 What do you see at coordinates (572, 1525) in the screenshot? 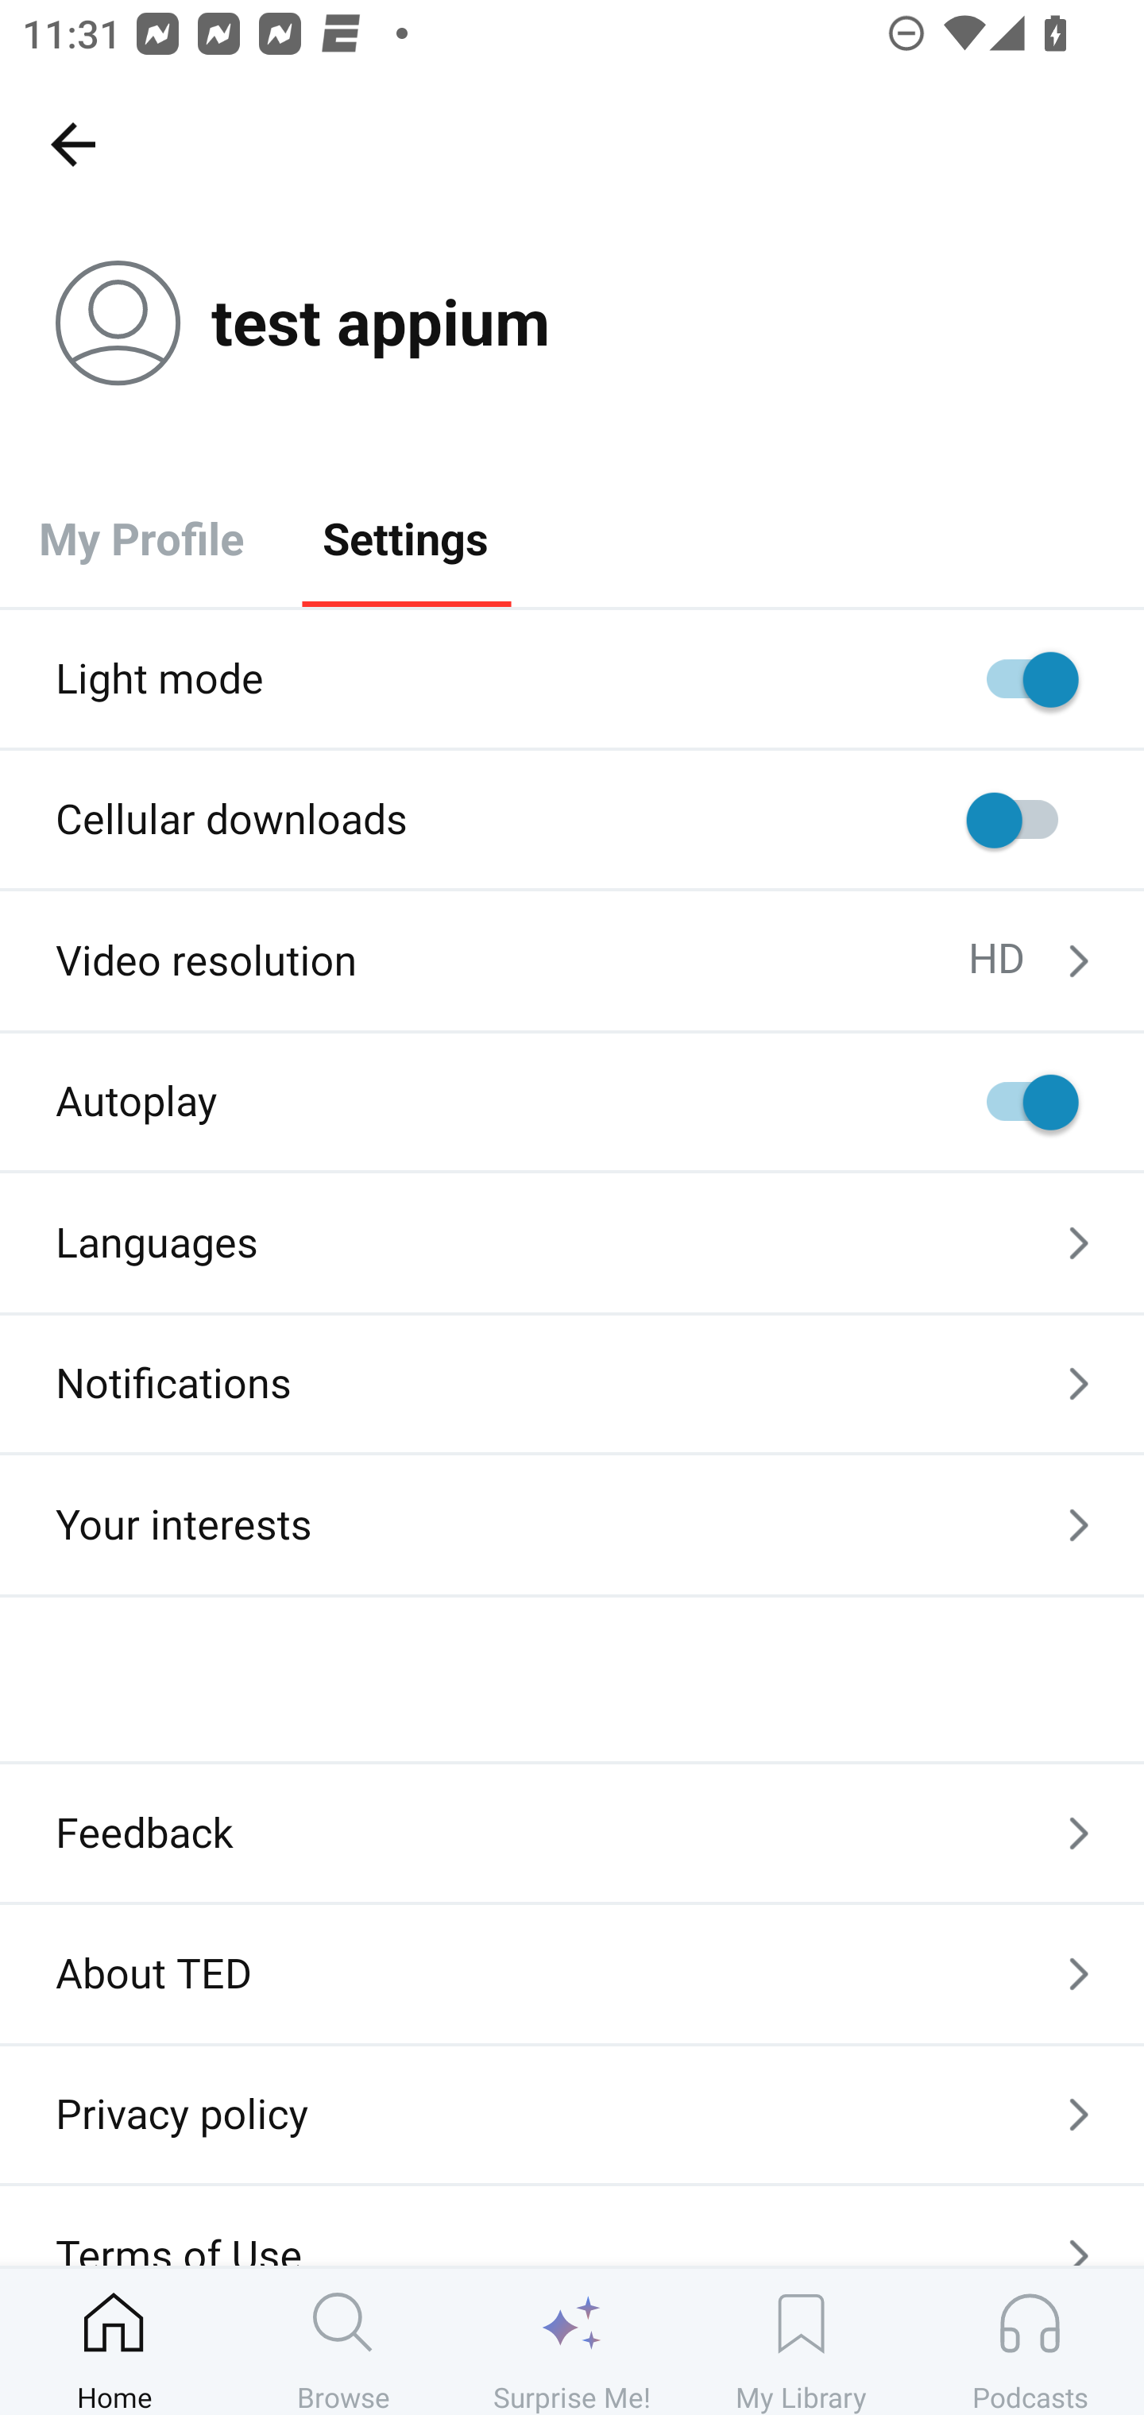
I see `Your interests` at bounding box center [572, 1525].